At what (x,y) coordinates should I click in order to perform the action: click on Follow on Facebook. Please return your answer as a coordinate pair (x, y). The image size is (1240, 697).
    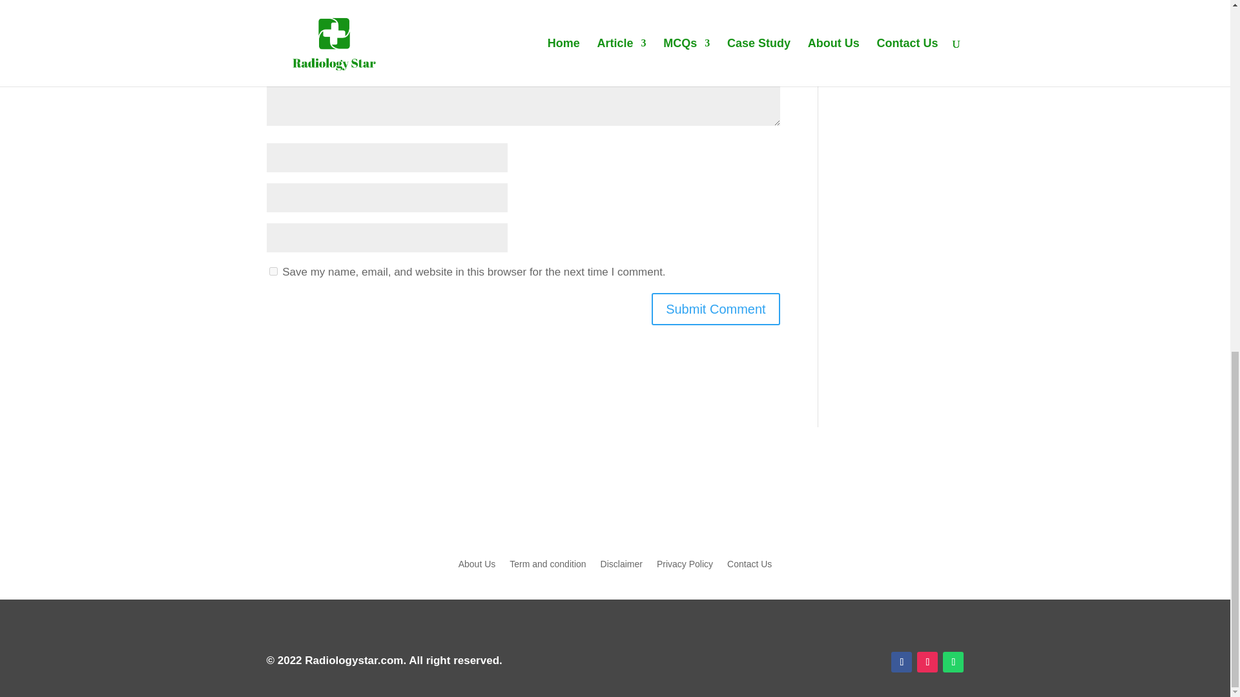
    Looking at the image, I should click on (902, 662).